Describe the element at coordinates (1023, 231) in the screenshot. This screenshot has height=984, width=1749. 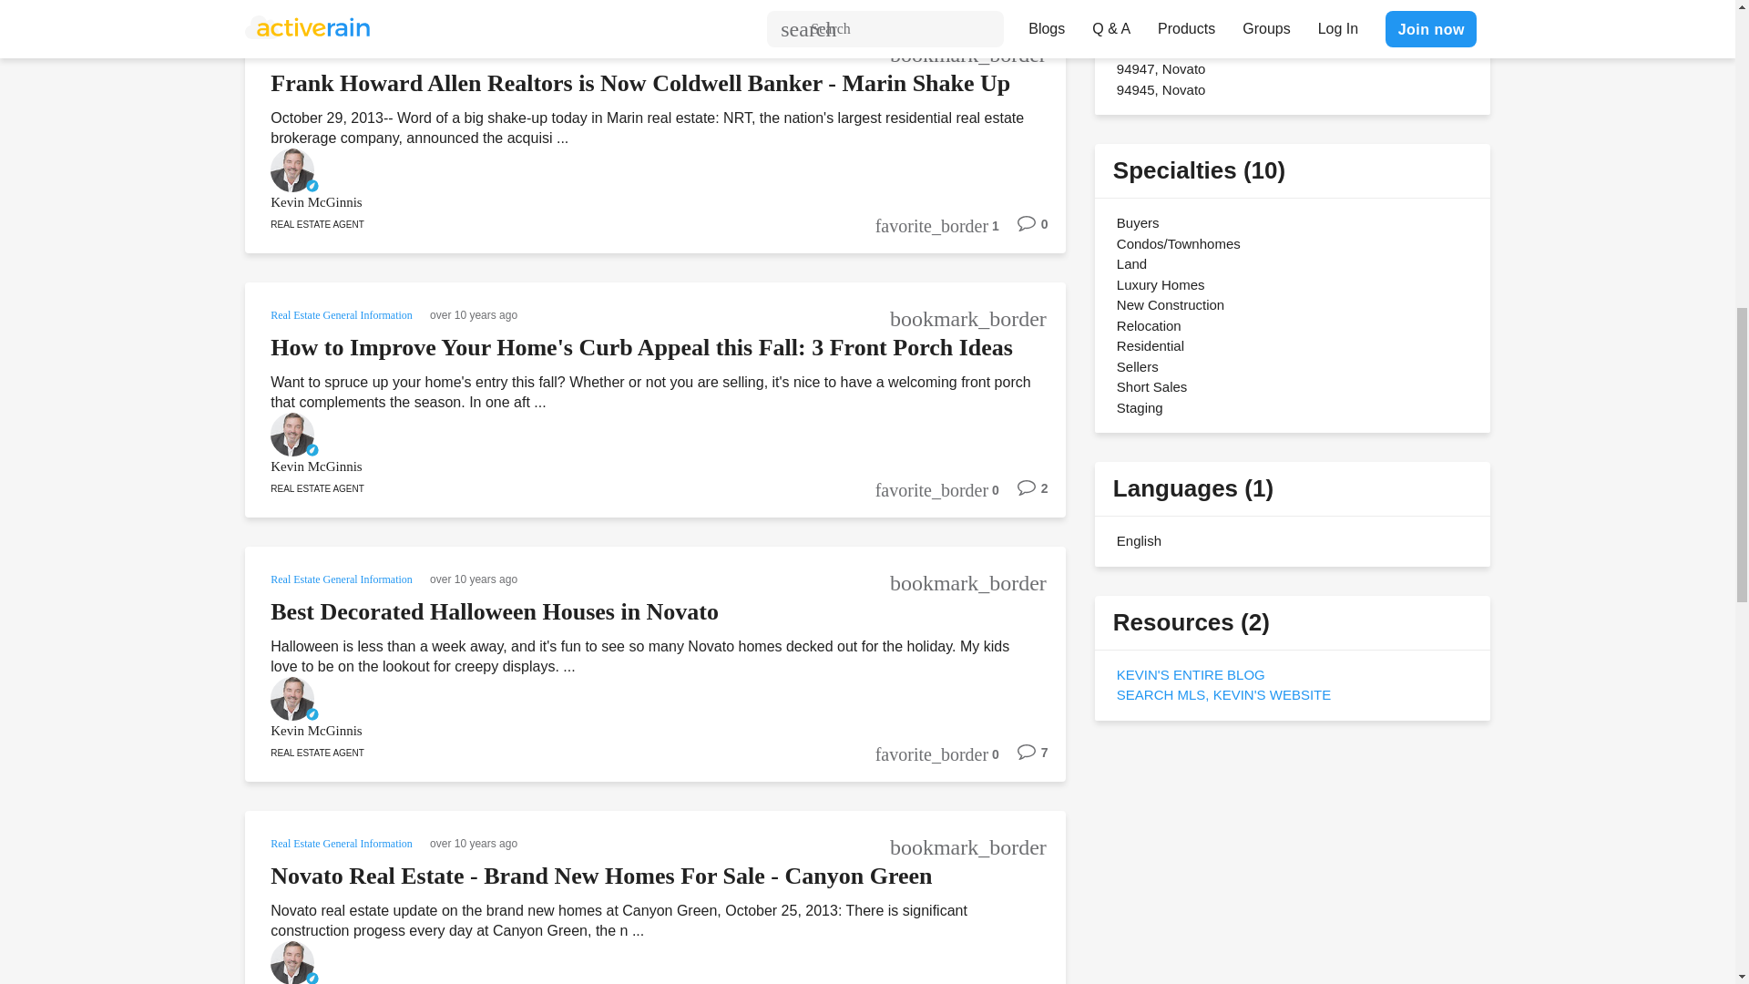
I see `0` at that location.